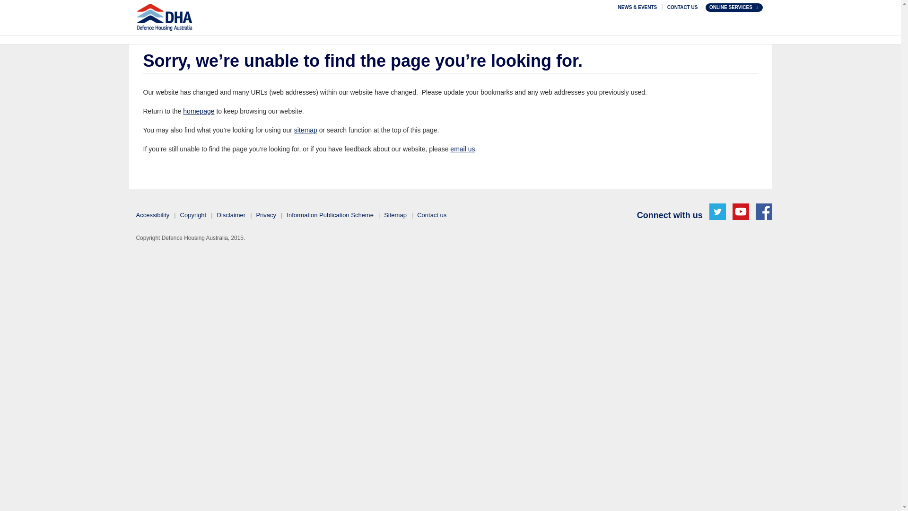 This screenshot has height=511, width=908. Describe the element at coordinates (717, 211) in the screenshot. I see `Follow DHA on Twitter` at that location.